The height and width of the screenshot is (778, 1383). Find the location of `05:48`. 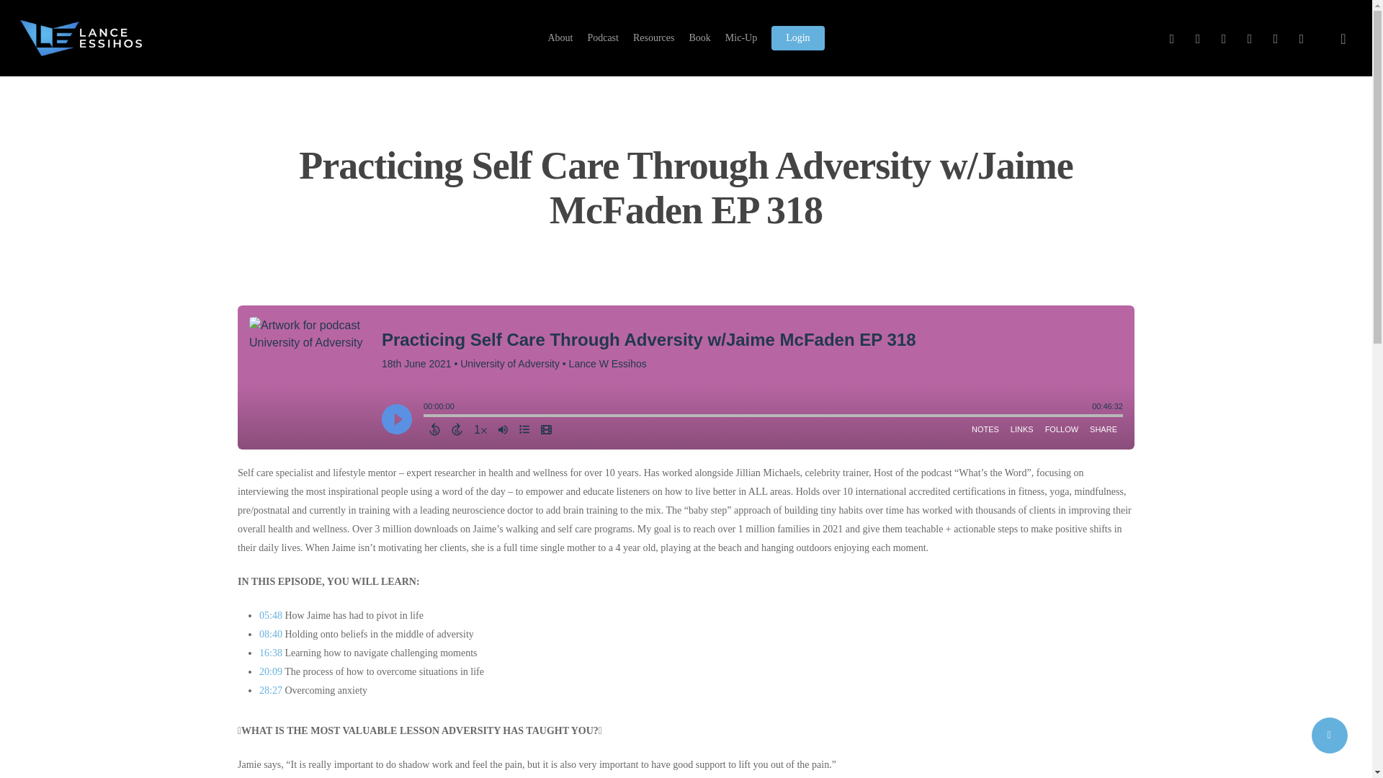

05:48 is located at coordinates (271, 615).